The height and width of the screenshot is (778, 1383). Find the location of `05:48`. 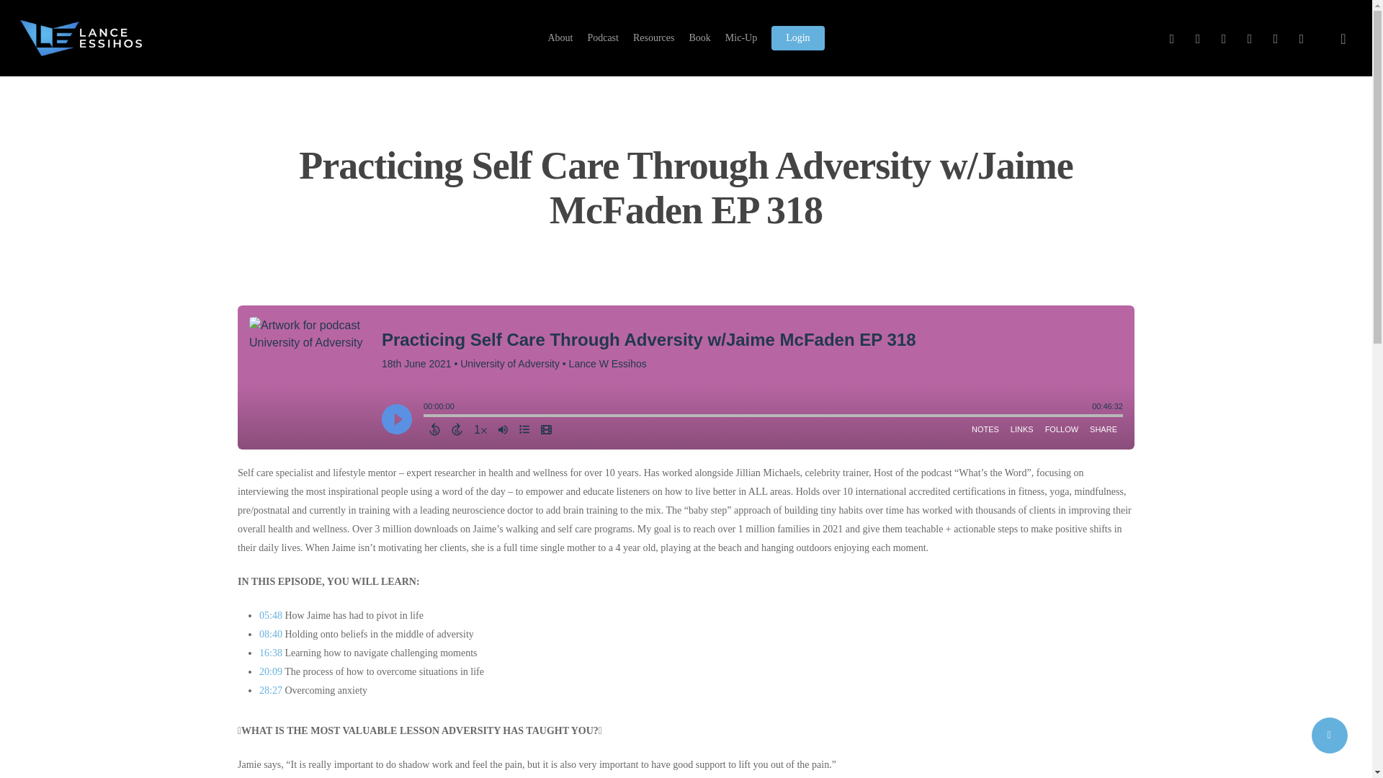

05:48 is located at coordinates (271, 615).